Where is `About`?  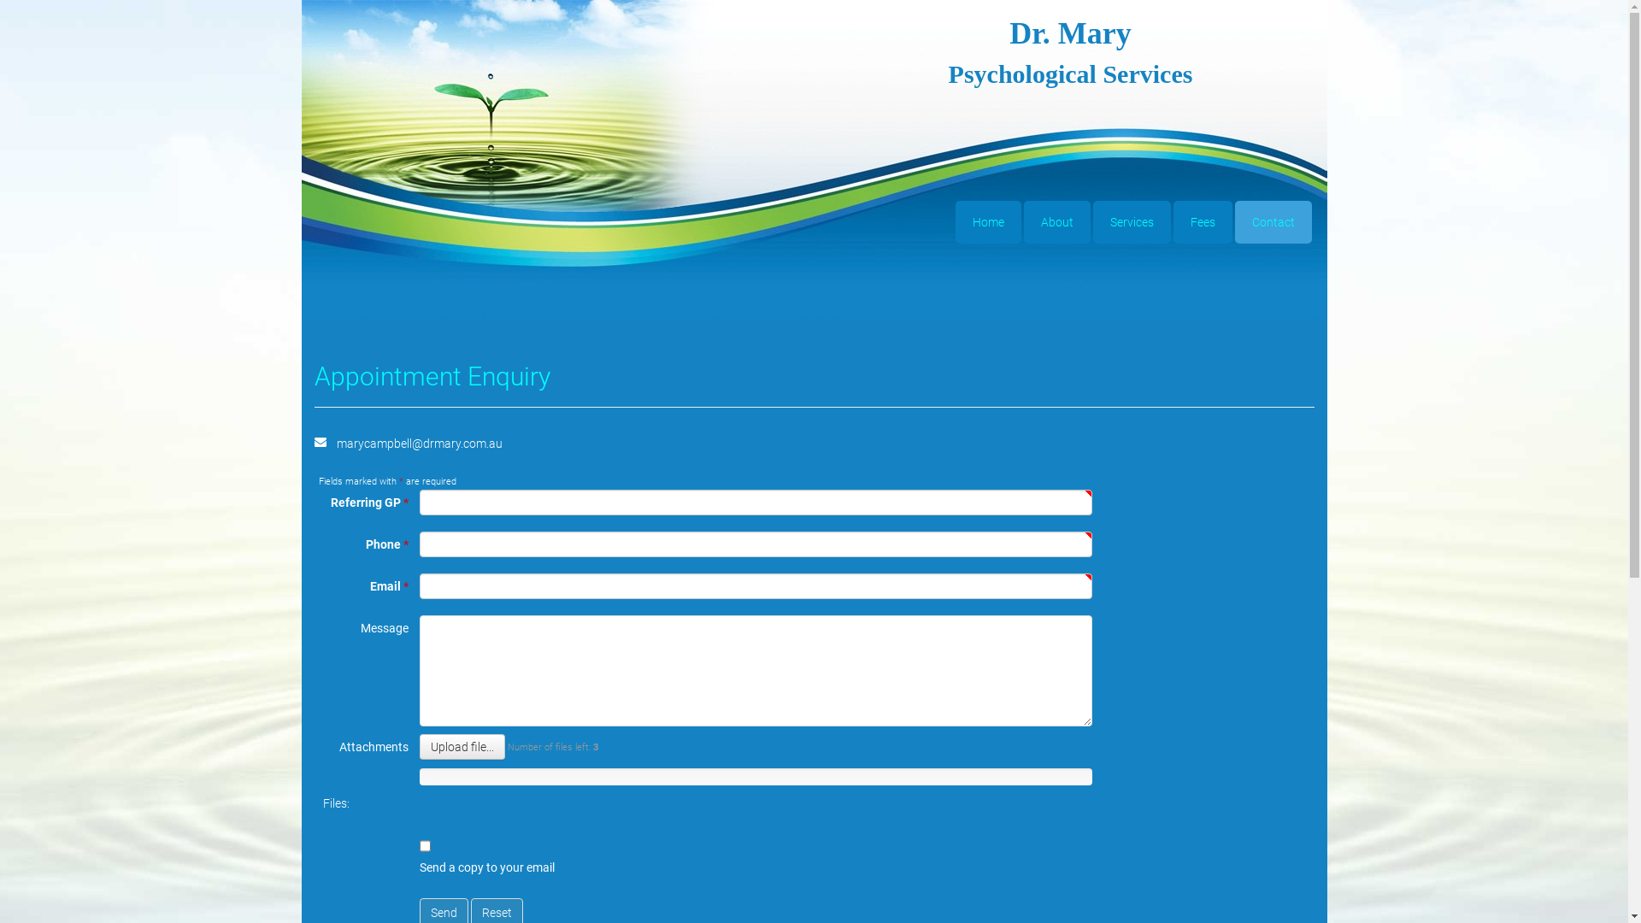
About is located at coordinates (1057, 222).